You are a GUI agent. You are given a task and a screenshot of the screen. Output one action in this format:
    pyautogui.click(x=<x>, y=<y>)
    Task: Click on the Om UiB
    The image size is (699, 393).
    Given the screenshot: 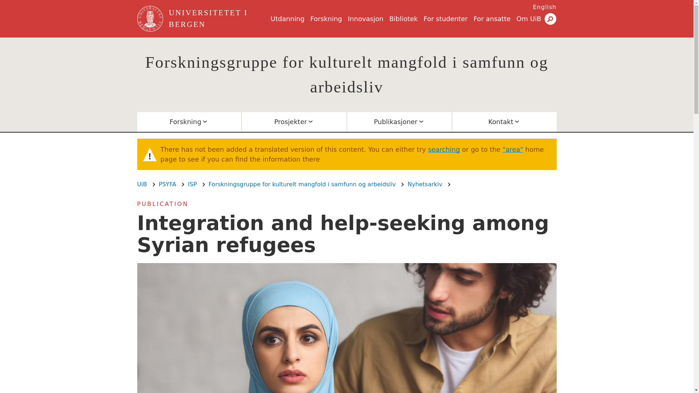 What is the action you would take?
    pyautogui.click(x=529, y=19)
    